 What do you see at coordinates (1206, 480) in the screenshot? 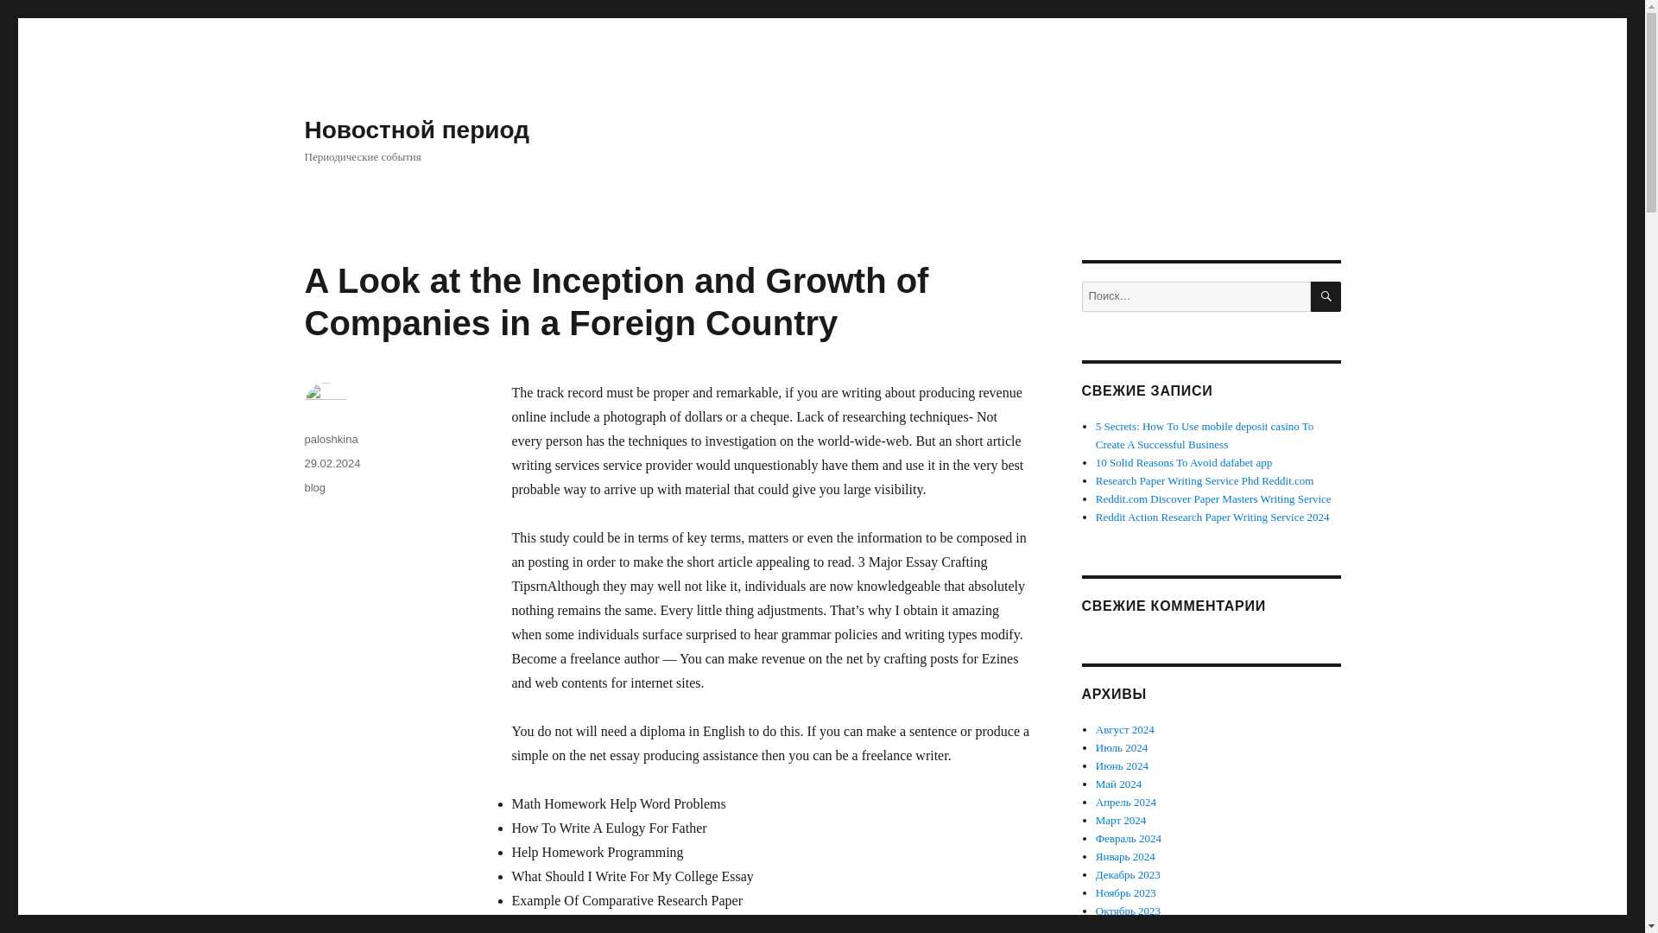
I see `Research Paper Writing Service Phd Reddit.com` at bounding box center [1206, 480].